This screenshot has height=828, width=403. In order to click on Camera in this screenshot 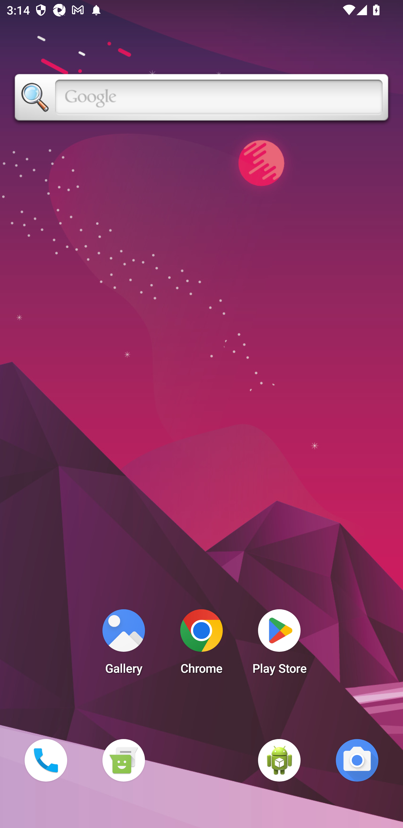, I will do `click(357, 760)`.